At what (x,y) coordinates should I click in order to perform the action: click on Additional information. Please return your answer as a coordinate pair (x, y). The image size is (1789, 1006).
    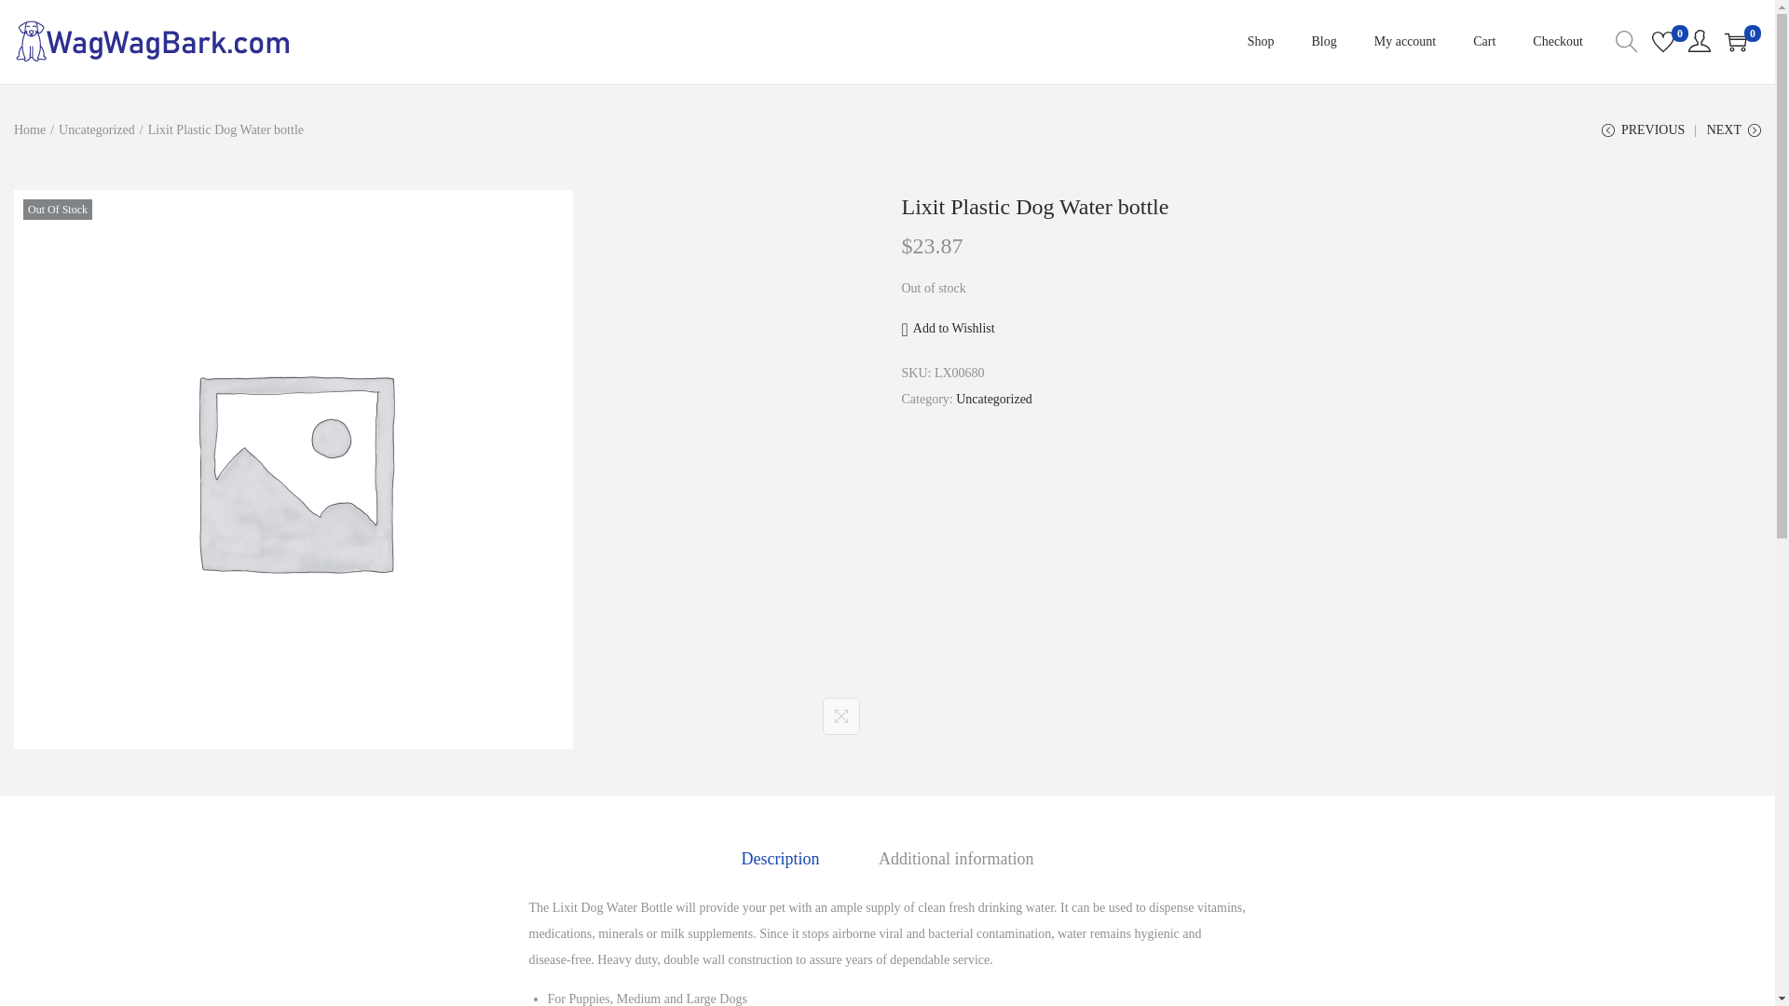
    Looking at the image, I should click on (956, 859).